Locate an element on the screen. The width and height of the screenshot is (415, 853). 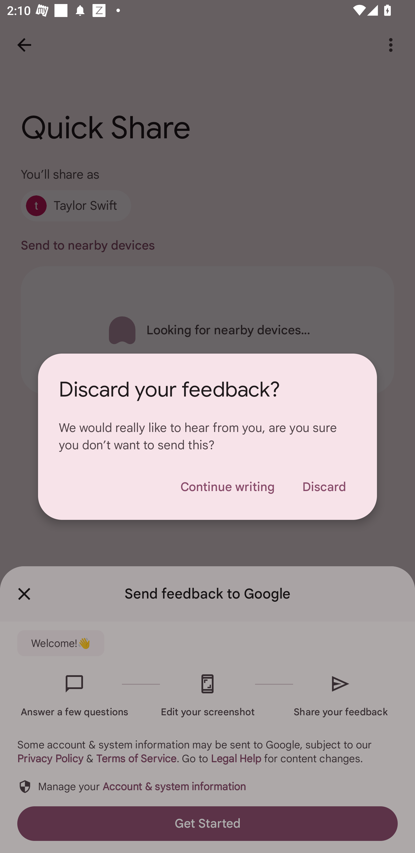
Continue writing is located at coordinates (227, 487).